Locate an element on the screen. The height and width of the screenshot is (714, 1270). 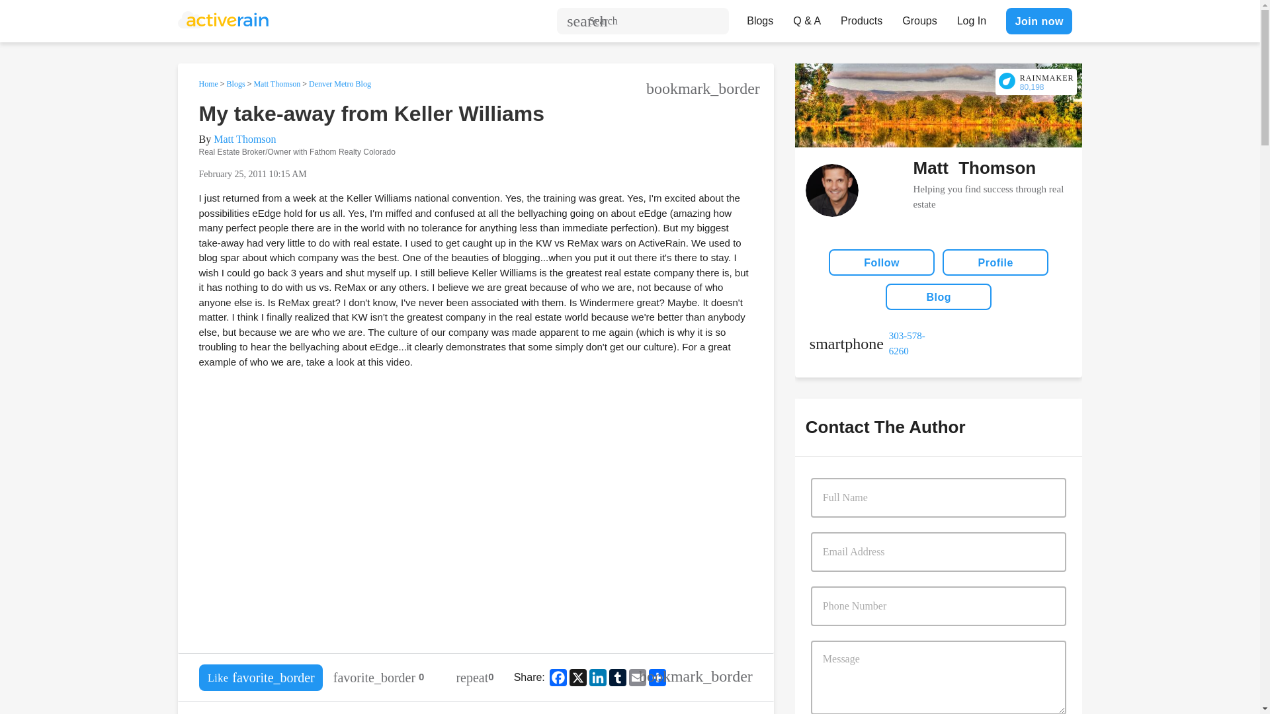
Blogs is located at coordinates (235, 83).